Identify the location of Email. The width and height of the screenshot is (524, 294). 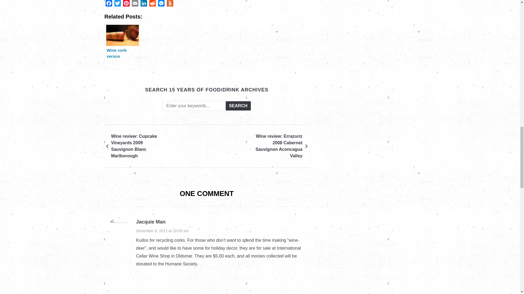
(135, 4).